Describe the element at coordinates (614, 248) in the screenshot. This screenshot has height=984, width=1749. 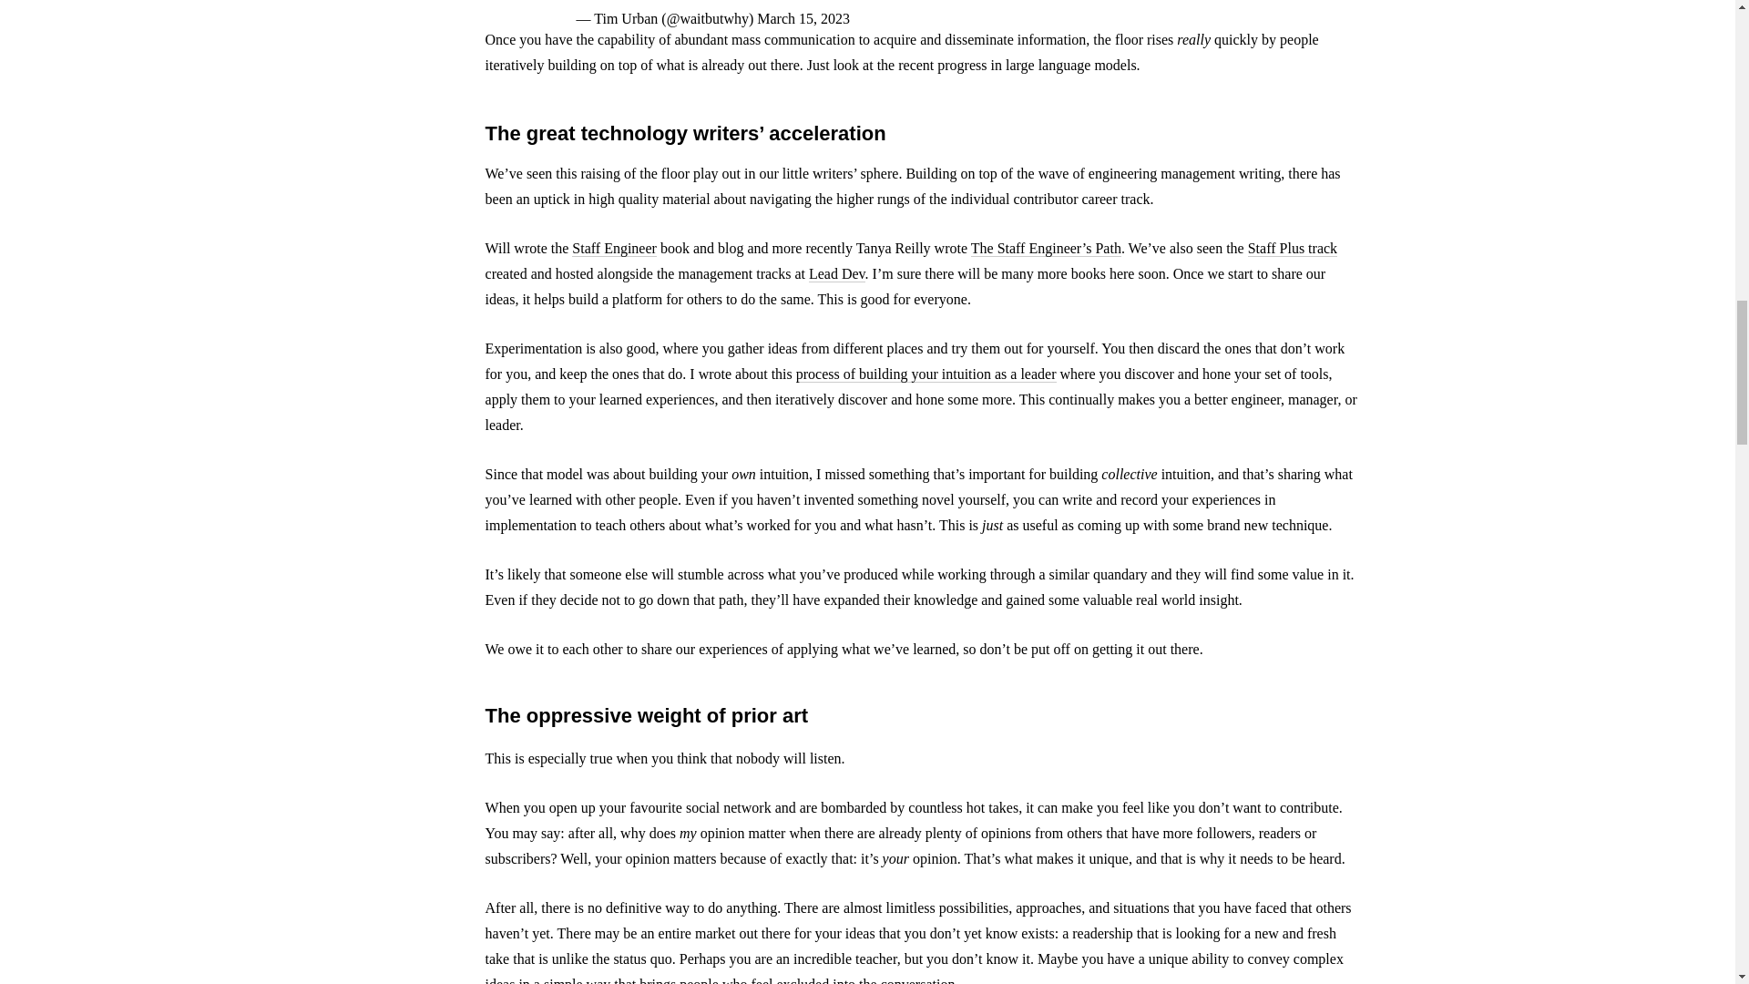
I see `Staff Engineer` at that location.